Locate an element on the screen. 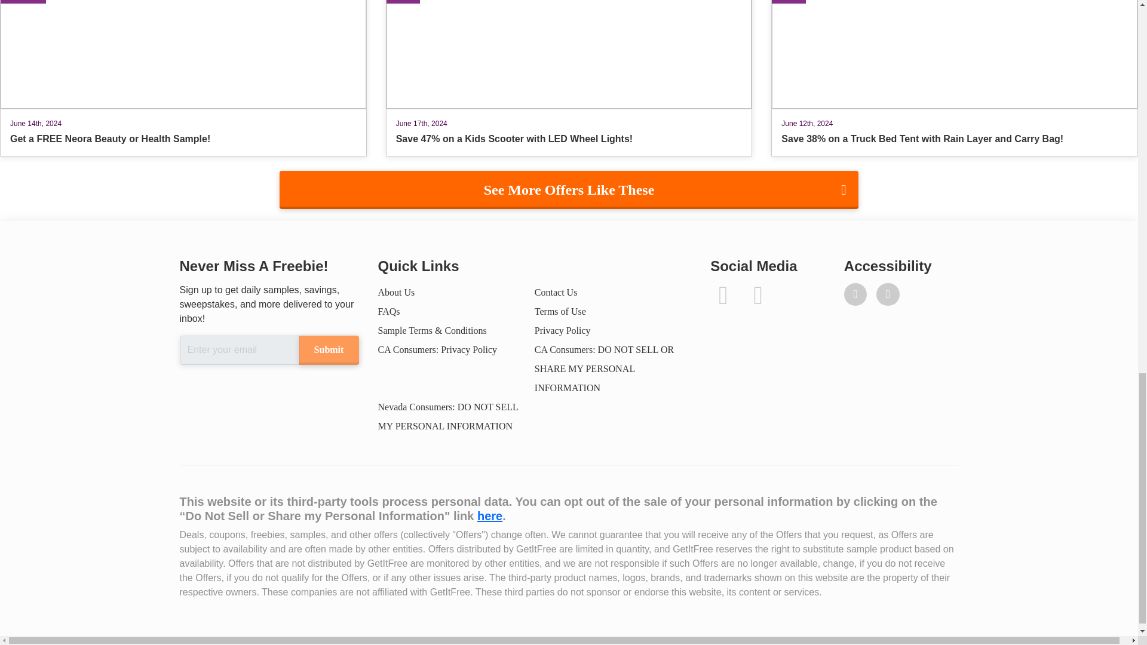 Image resolution: width=1147 pixels, height=645 pixels. Privacy Policy is located at coordinates (562, 330).